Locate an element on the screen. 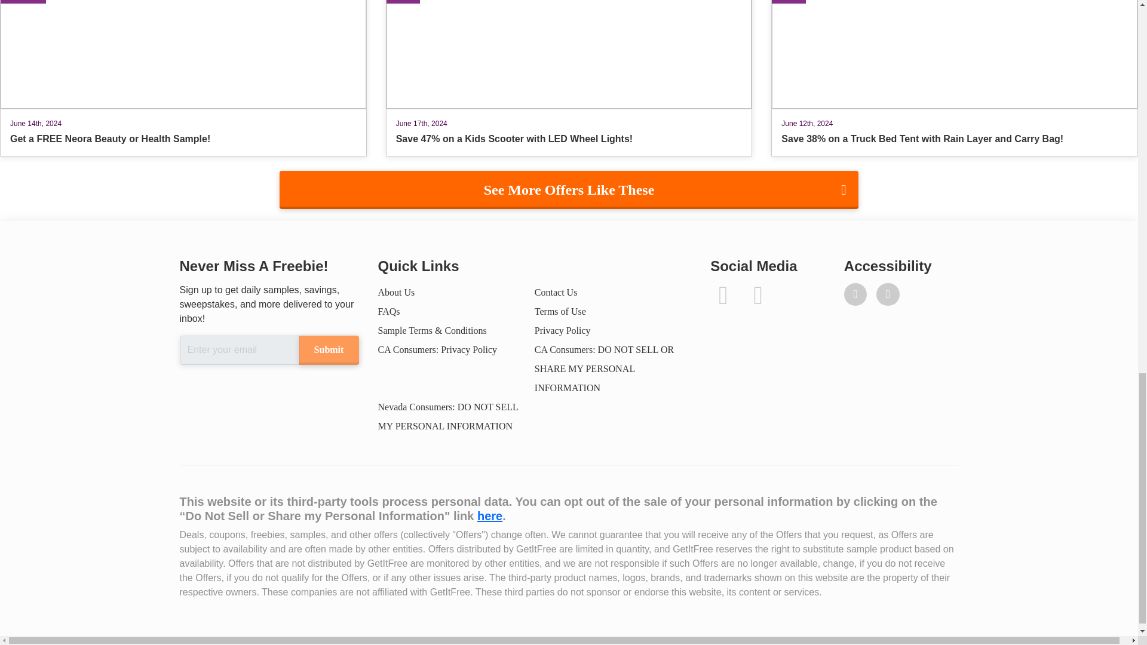 Image resolution: width=1147 pixels, height=645 pixels. Privacy Policy is located at coordinates (562, 330).